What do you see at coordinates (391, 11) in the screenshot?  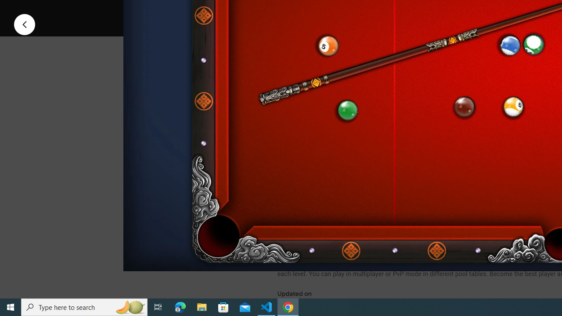 I see `Share` at bounding box center [391, 11].